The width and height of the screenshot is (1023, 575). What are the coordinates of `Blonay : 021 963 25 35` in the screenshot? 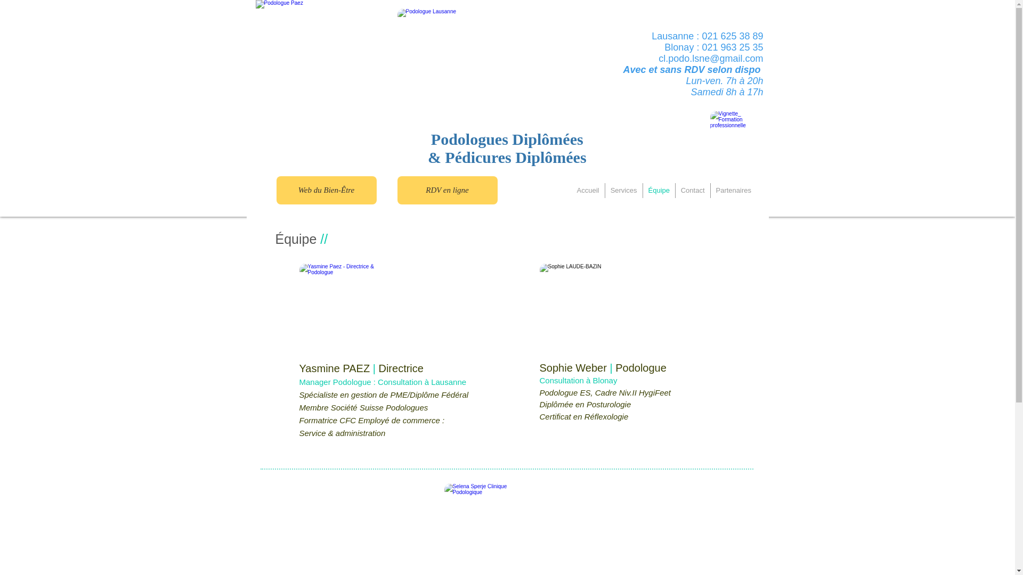 It's located at (714, 47).